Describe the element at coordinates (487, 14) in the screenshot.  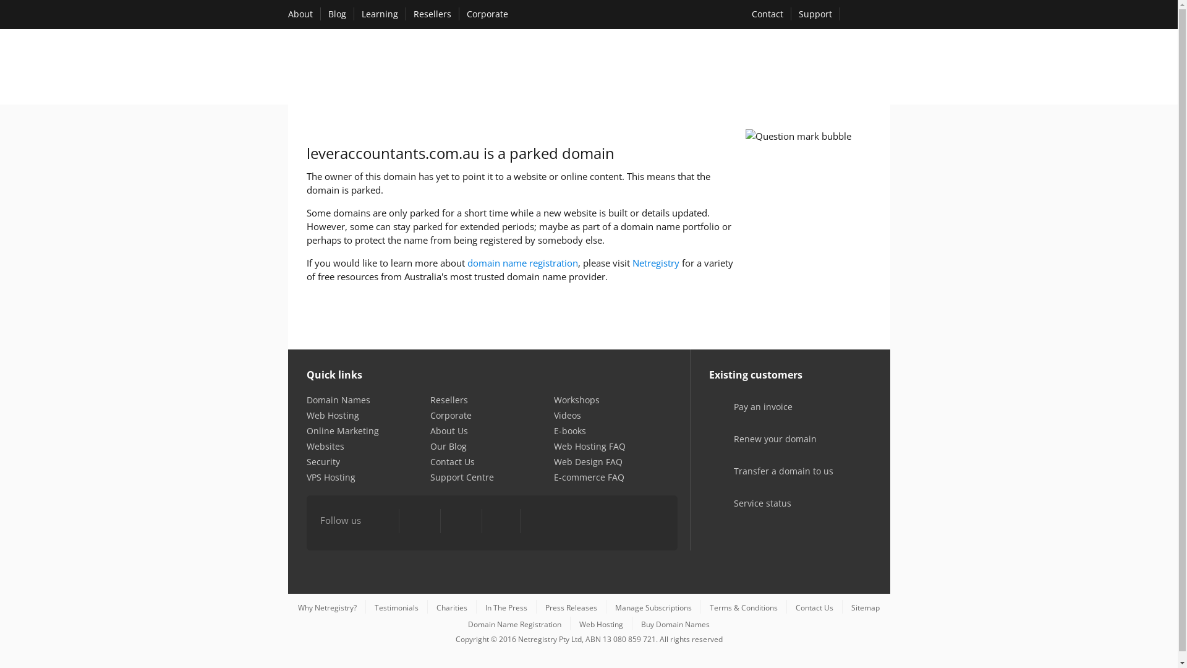
I see `Corporate` at that location.